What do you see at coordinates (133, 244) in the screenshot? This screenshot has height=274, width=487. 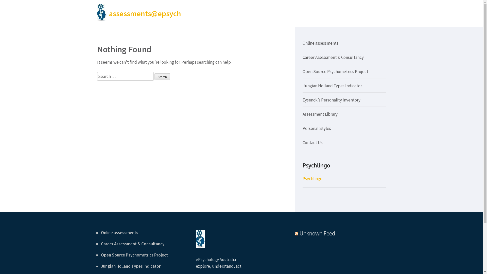 I see `Career Assessment & Consultancy` at bounding box center [133, 244].